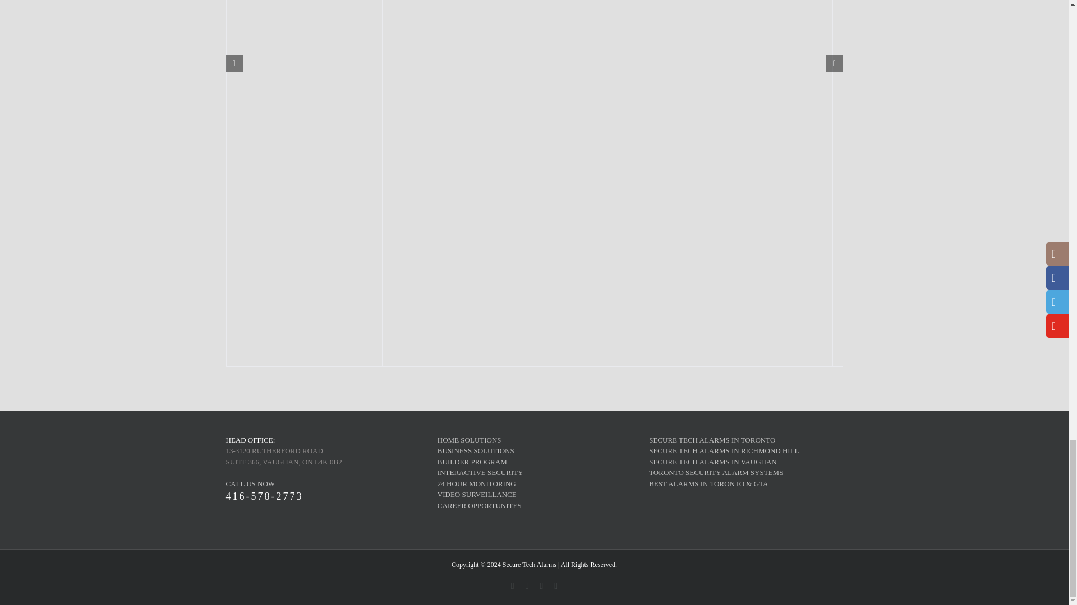 The image size is (1077, 605). What do you see at coordinates (472, 462) in the screenshot?
I see `BUSINESS SOLUTIONS` at bounding box center [472, 462].